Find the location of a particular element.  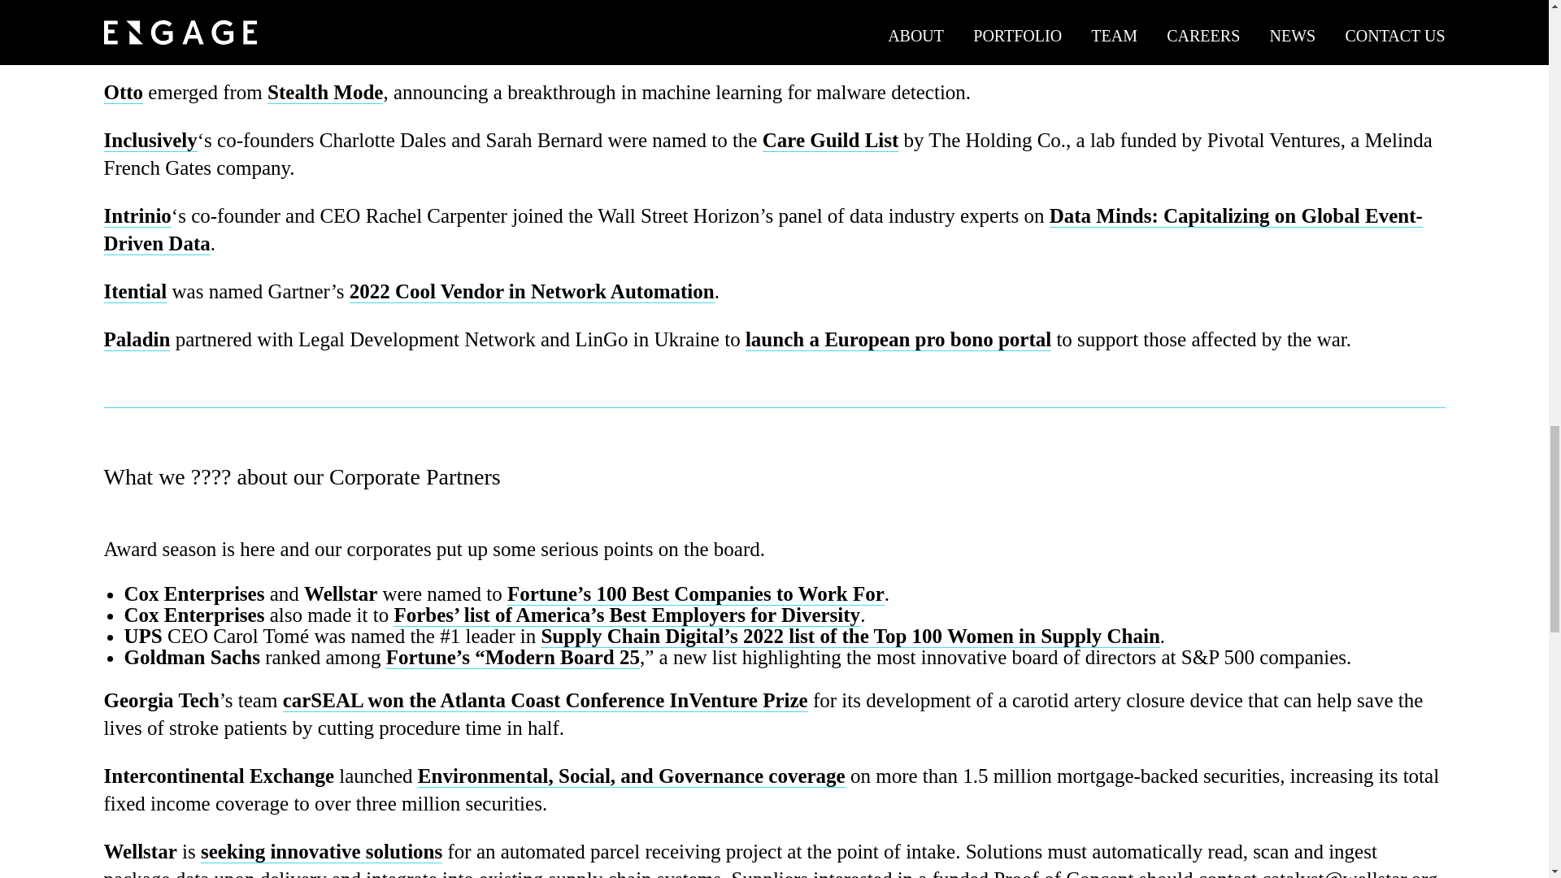

Care Guild List is located at coordinates (831, 140).